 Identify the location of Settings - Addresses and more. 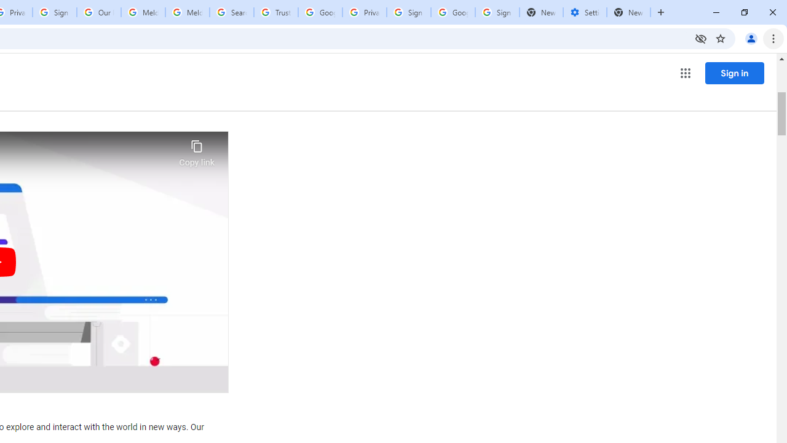
(585, 12).